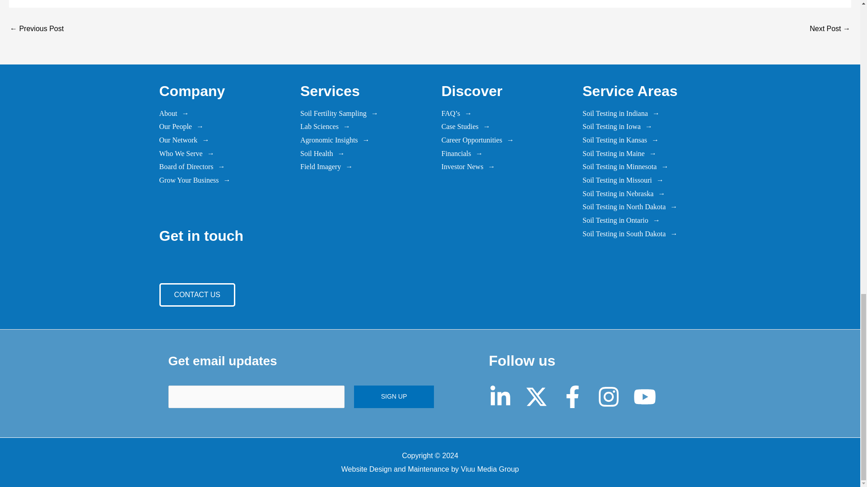 Image resolution: width=867 pixels, height=487 pixels. What do you see at coordinates (394, 397) in the screenshot?
I see `SIGN UP` at bounding box center [394, 397].